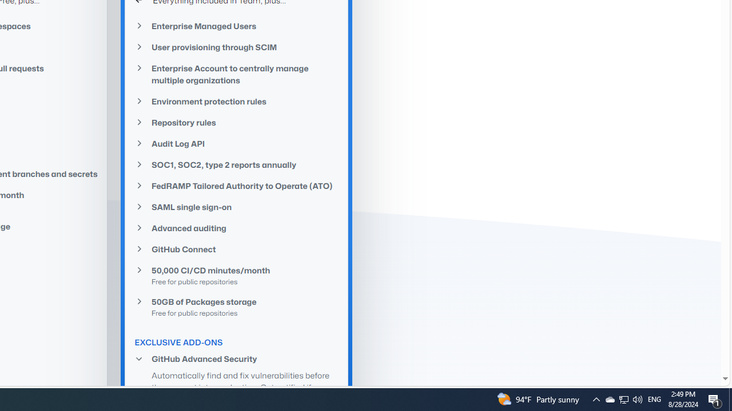 This screenshot has height=411, width=732. I want to click on SOC1, SOC2, type 2 reports annually, so click(237, 165).